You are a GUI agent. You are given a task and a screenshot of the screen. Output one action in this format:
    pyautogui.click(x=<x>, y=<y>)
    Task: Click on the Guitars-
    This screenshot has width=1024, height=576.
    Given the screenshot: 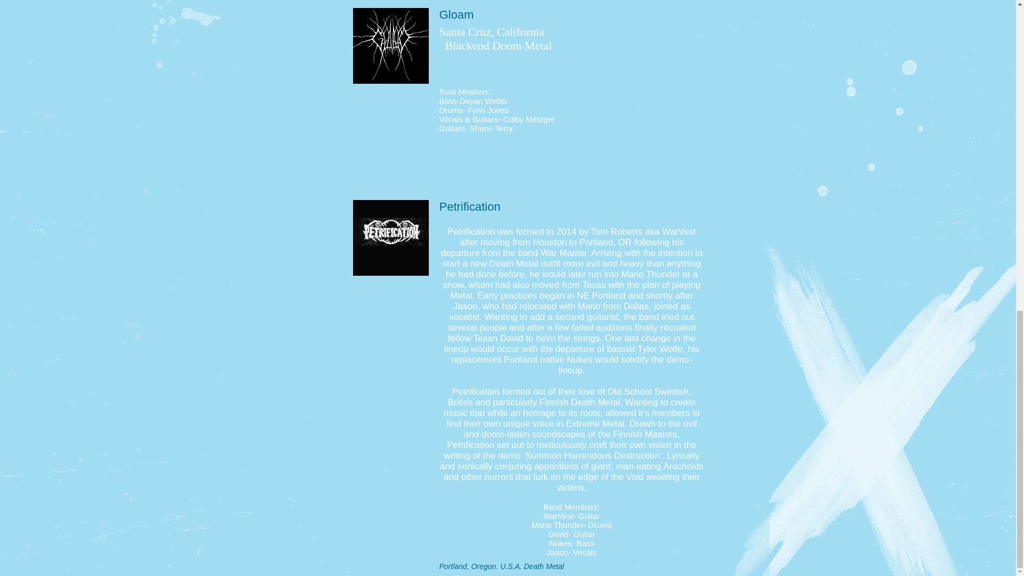 What is the action you would take?
    pyautogui.click(x=487, y=119)
    